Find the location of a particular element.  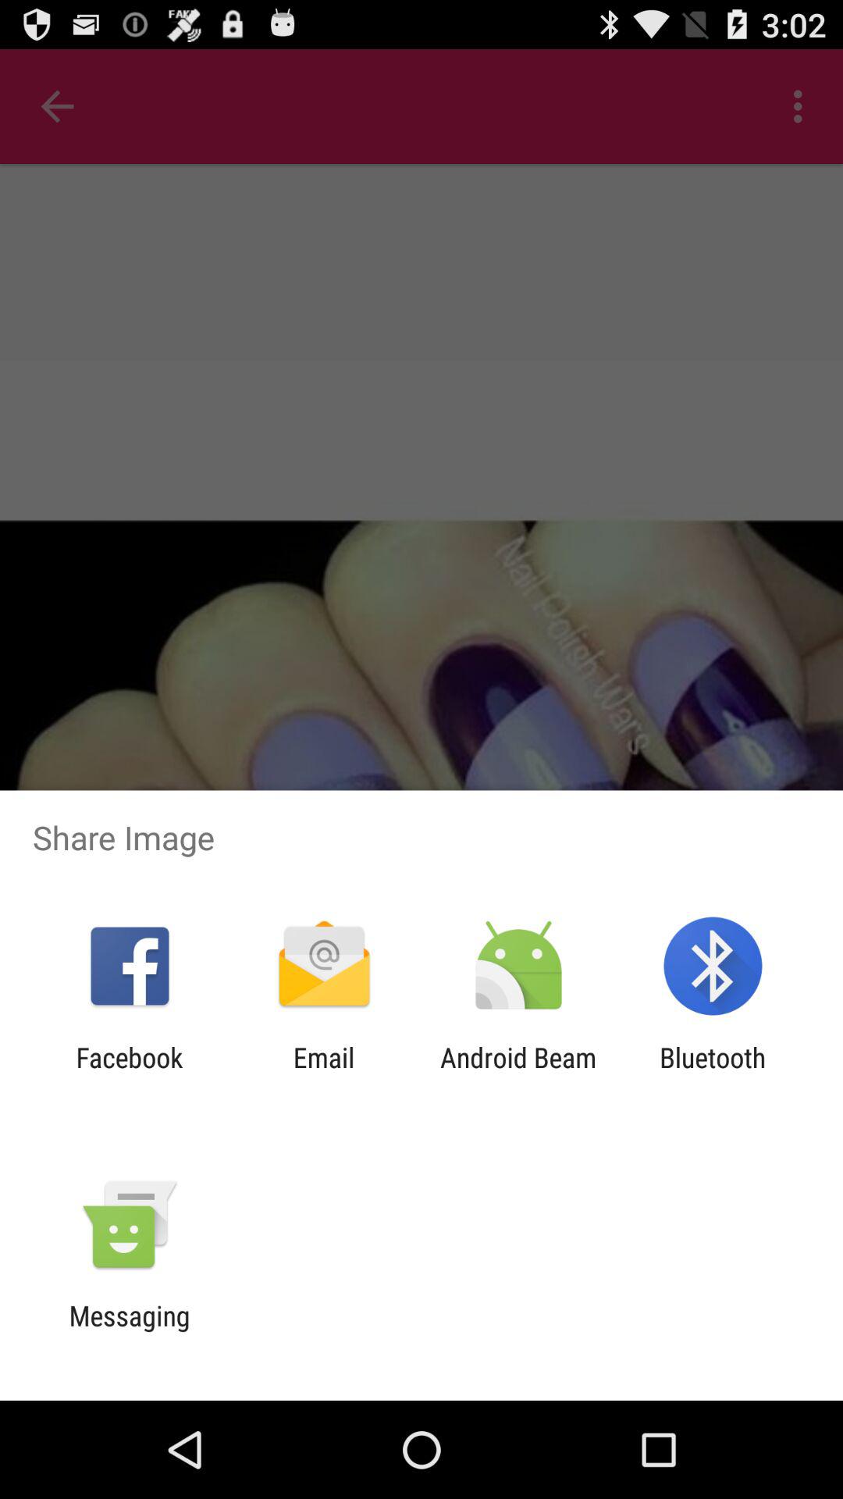

open the item to the right of the facebook is located at coordinates (323, 1074).